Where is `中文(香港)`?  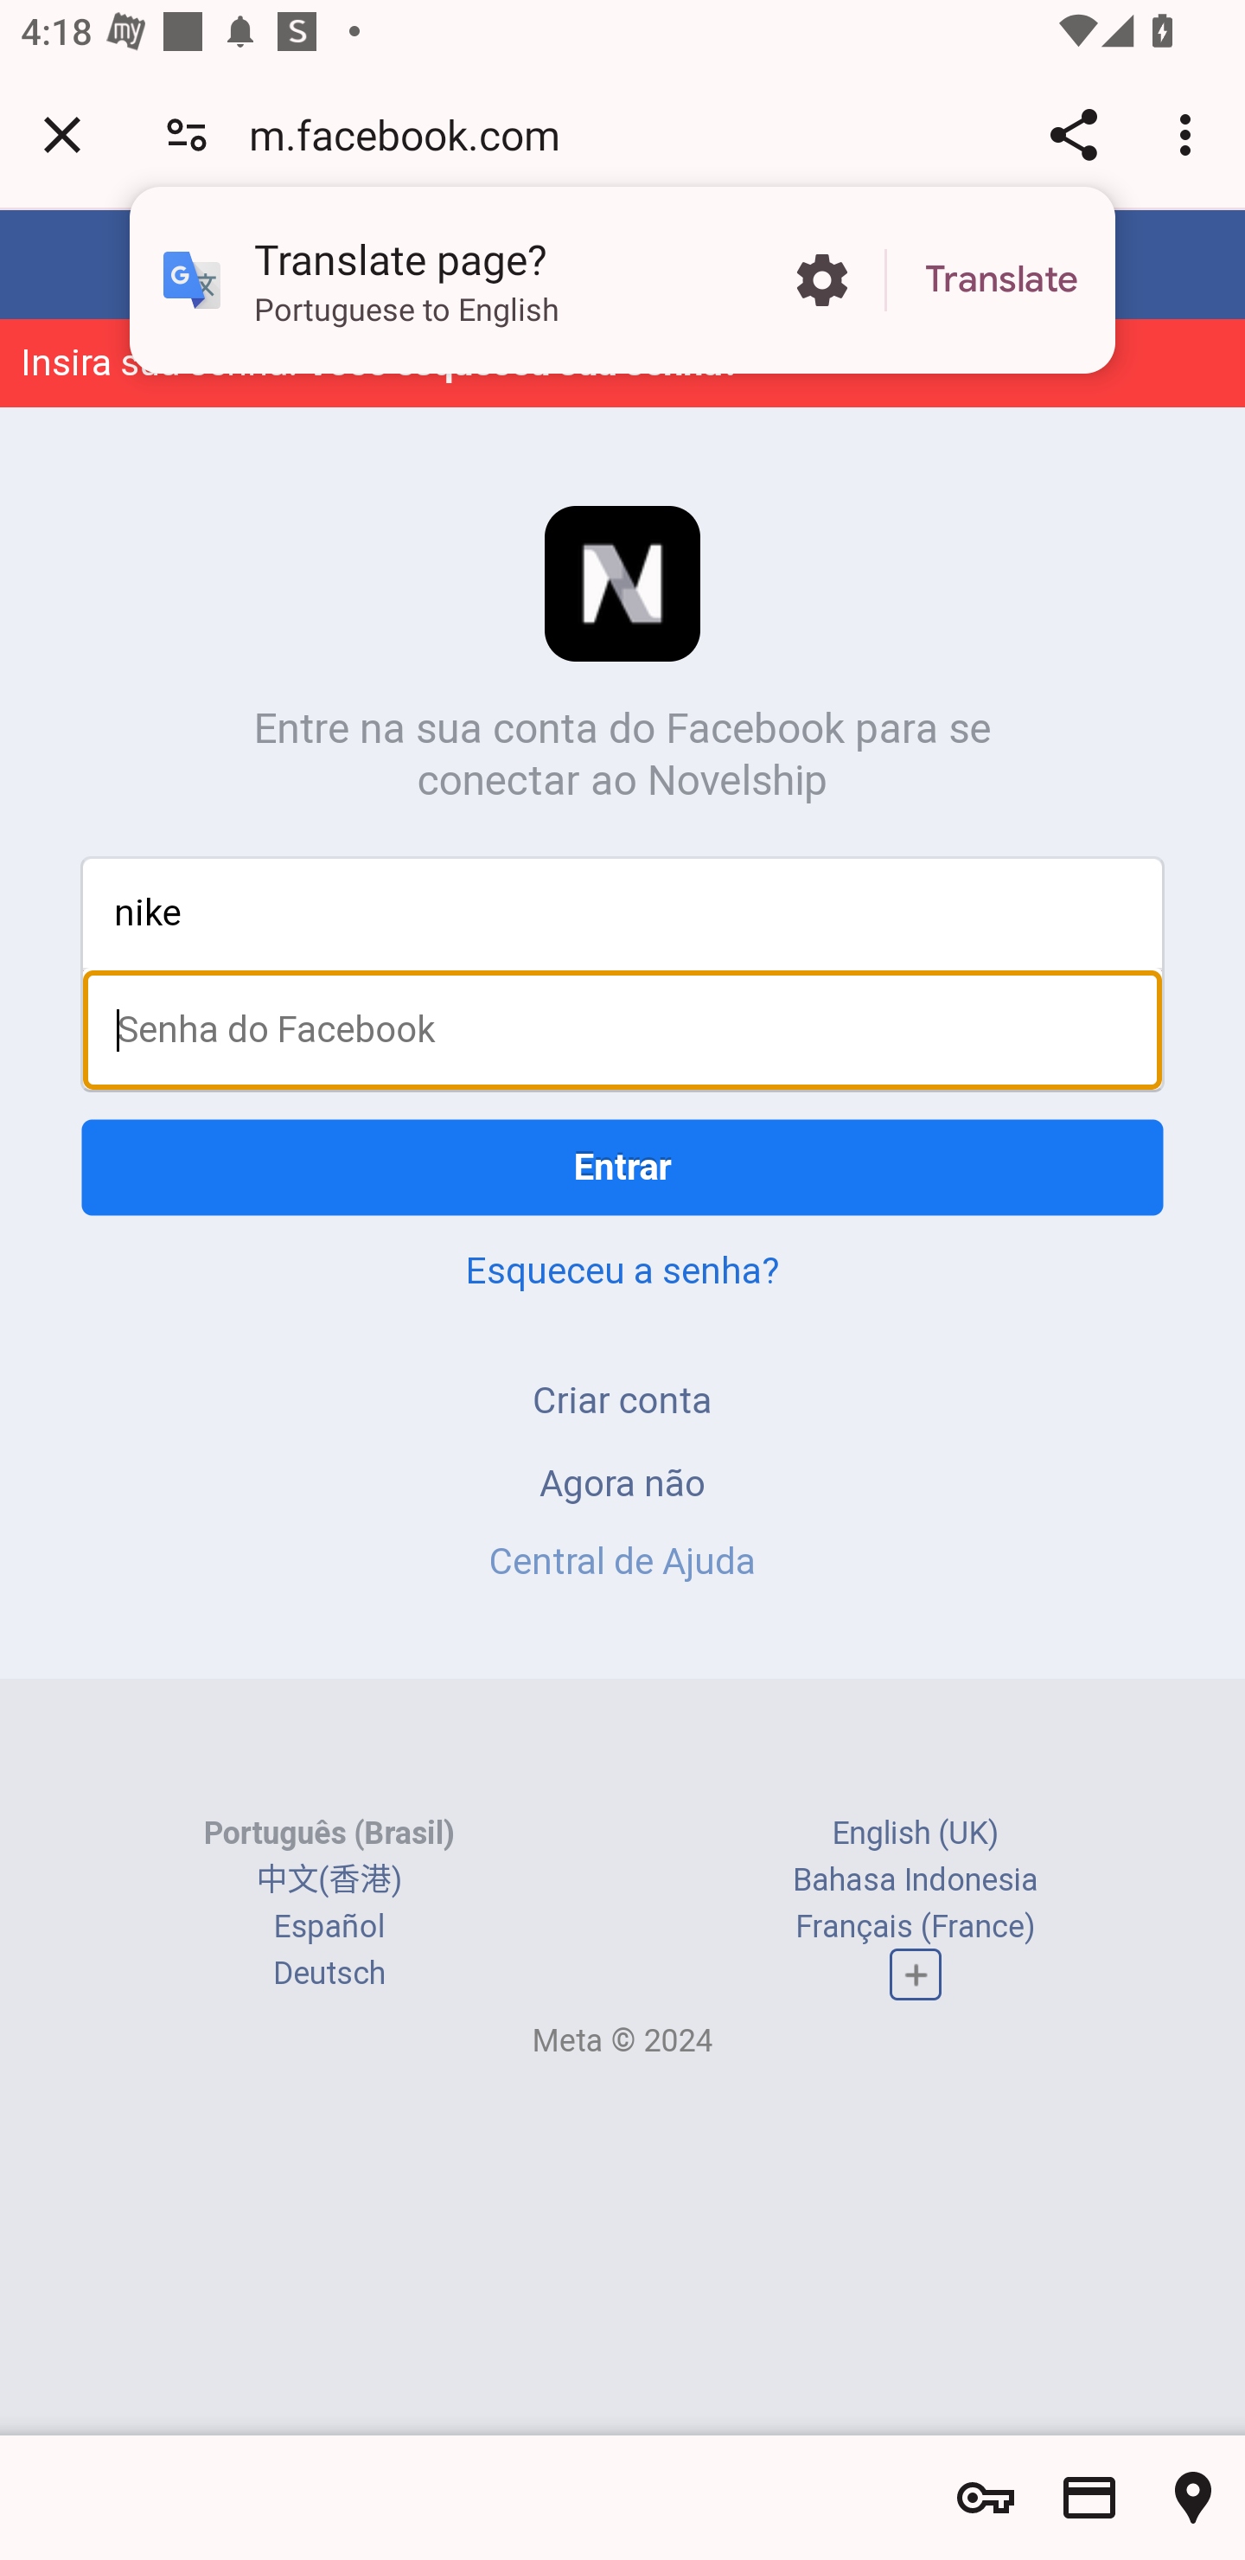 中文(香港) is located at coordinates (329, 1785).